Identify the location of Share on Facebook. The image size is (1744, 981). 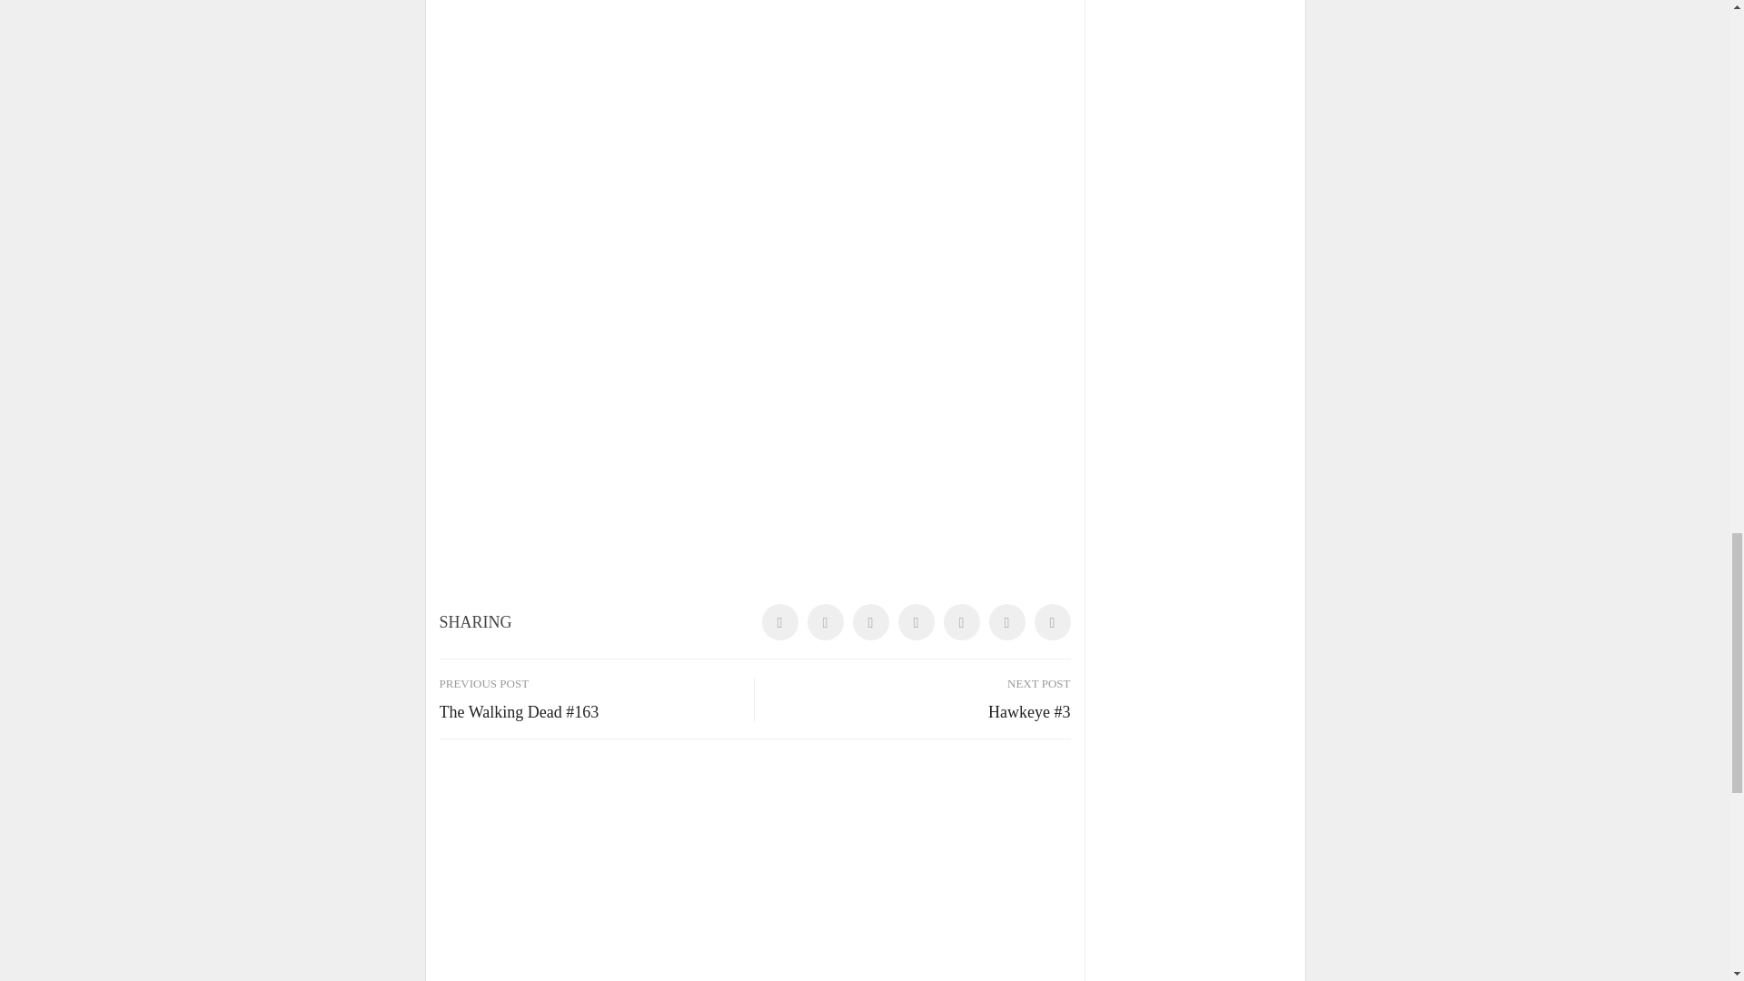
(778, 622).